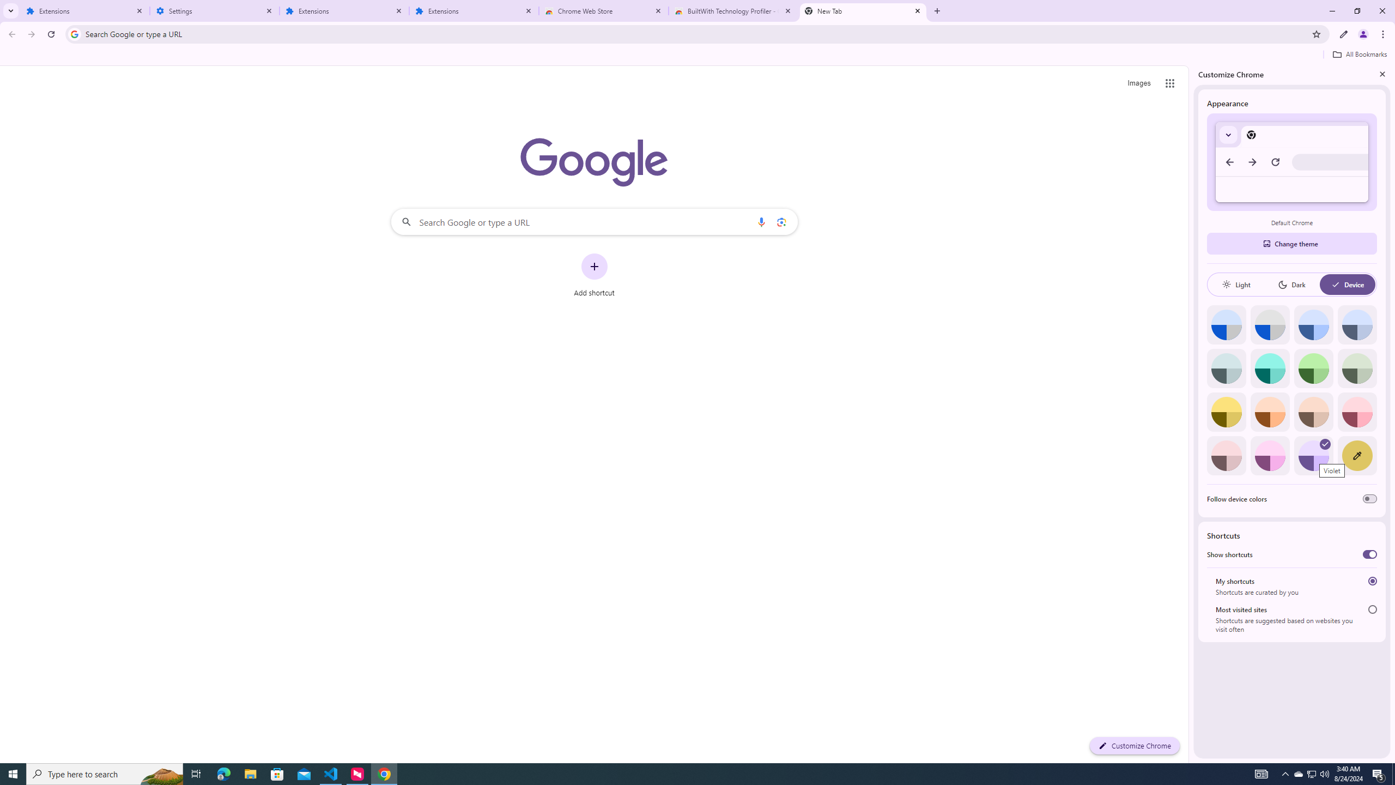  I want to click on Settings, so click(215, 11).